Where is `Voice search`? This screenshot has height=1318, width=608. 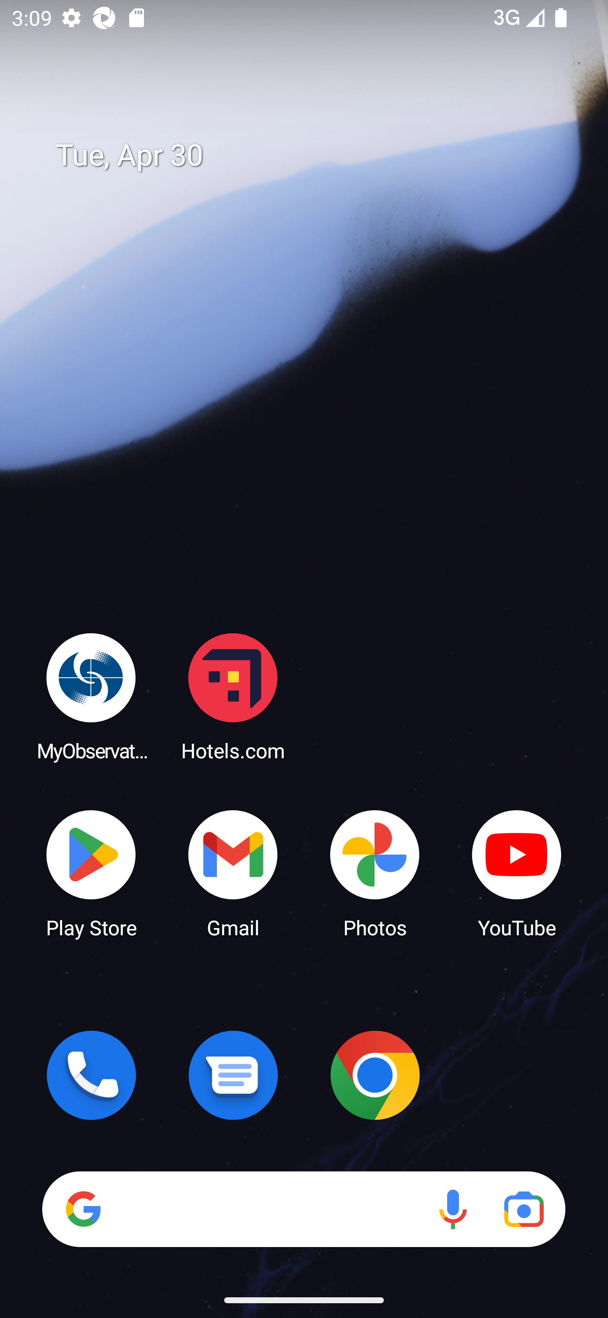 Voice search is located at coordinates (453, 1209).